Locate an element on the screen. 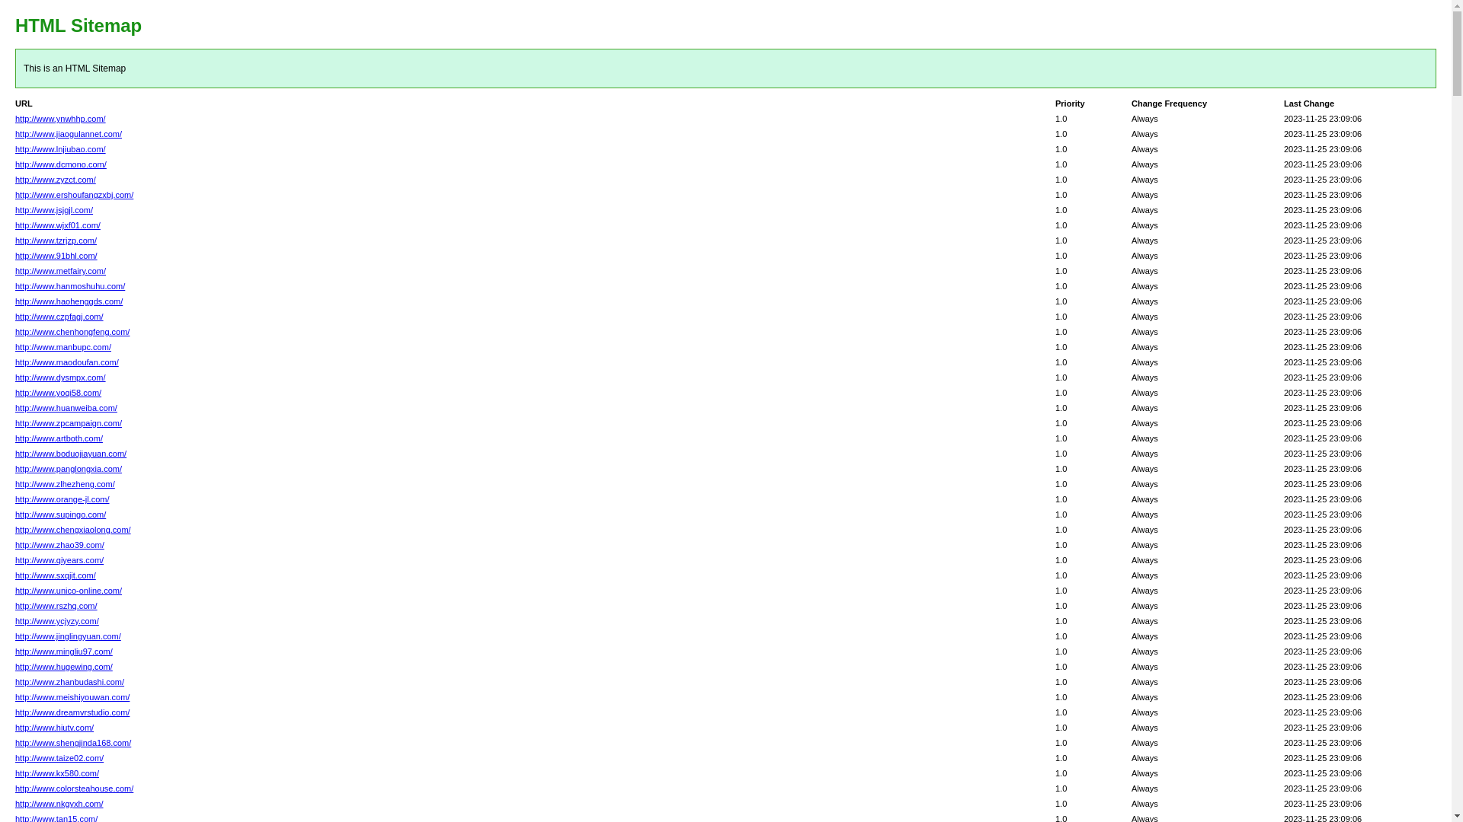  http://www.hanmoshuhu.com/ is located at coordinates (70, 286).